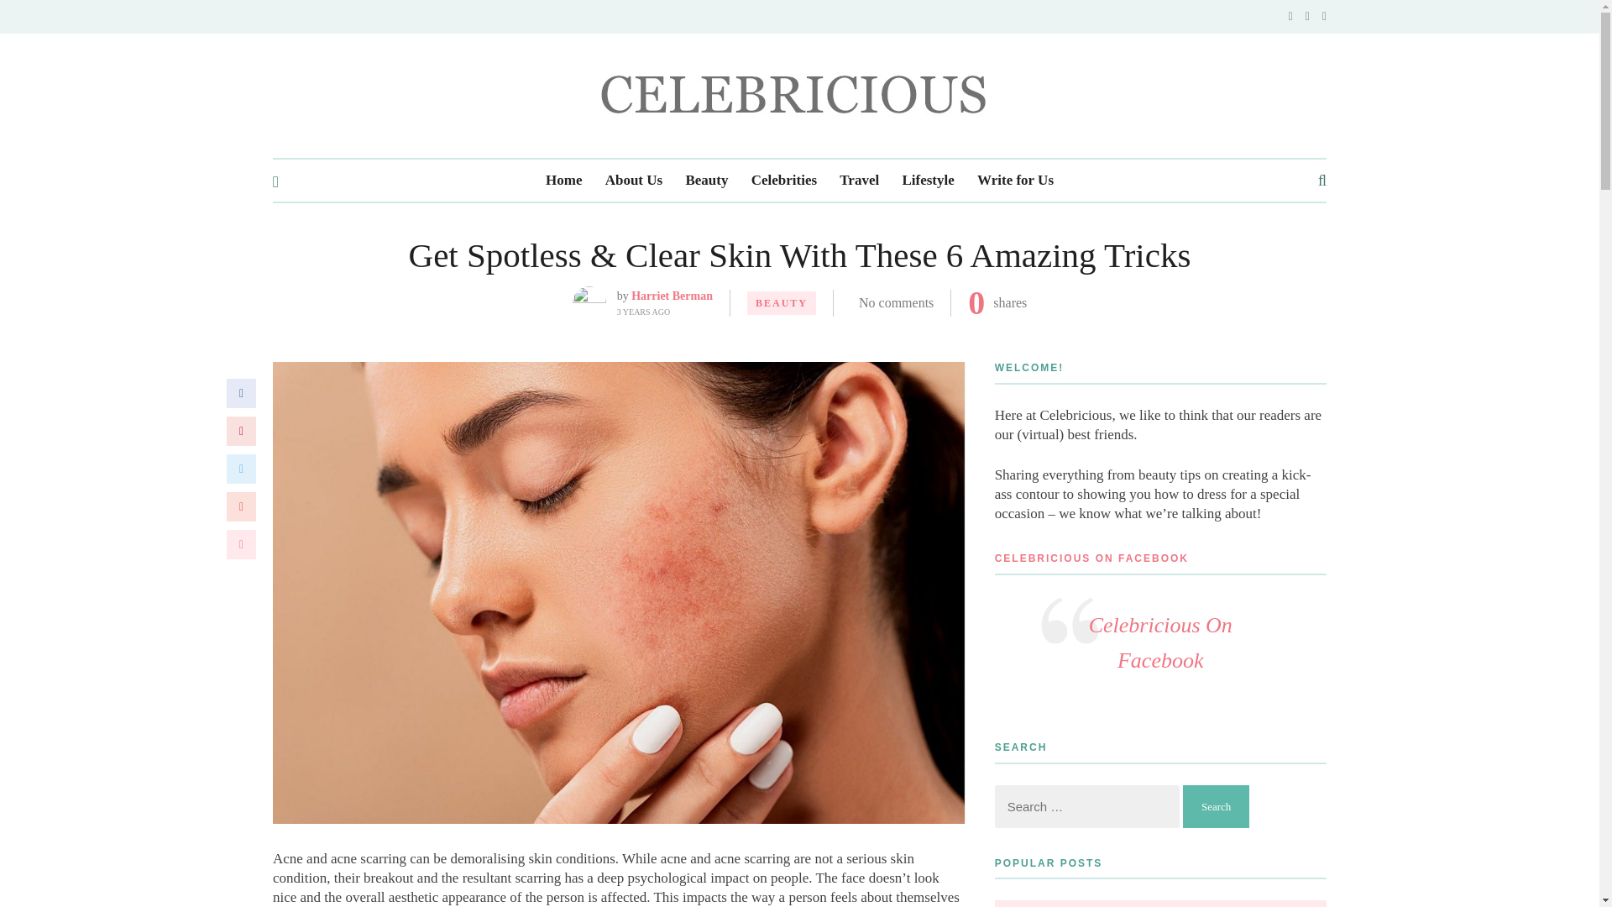 Image resolution: width=1612 pixels, height=907 pixels. Describe the element at coordinates (1015, 180) in the screenshot. I see `Write for Us` at that location.